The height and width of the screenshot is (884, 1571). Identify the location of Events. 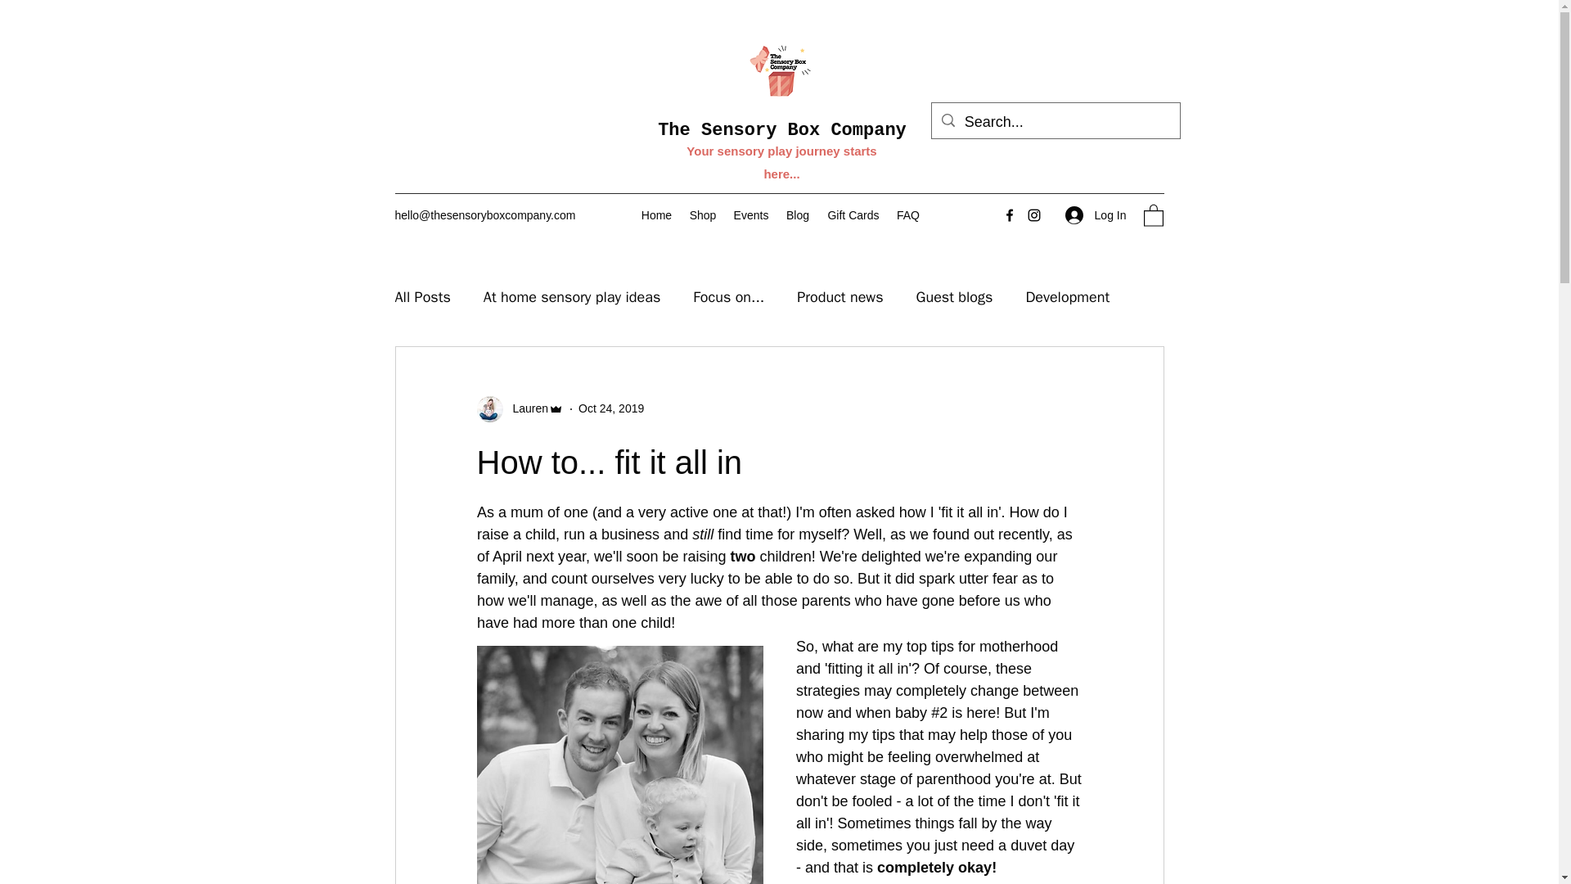
(751, 214).